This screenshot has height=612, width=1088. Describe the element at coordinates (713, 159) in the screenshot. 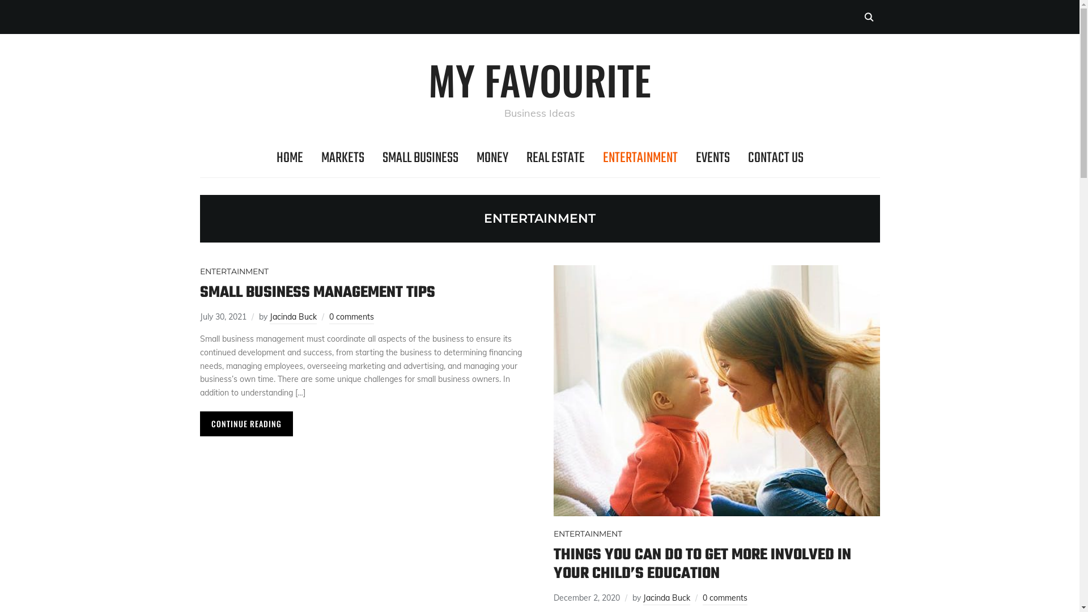

I see `EVENTS` at that location.